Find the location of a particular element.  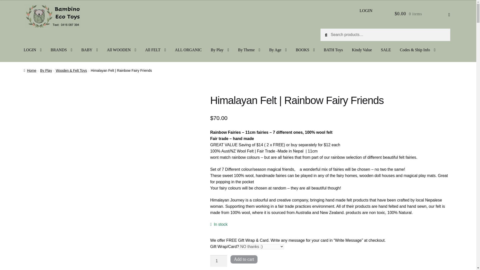

newborn-baby-christening-babyshower-gifts is located at coordinates (89, 50).